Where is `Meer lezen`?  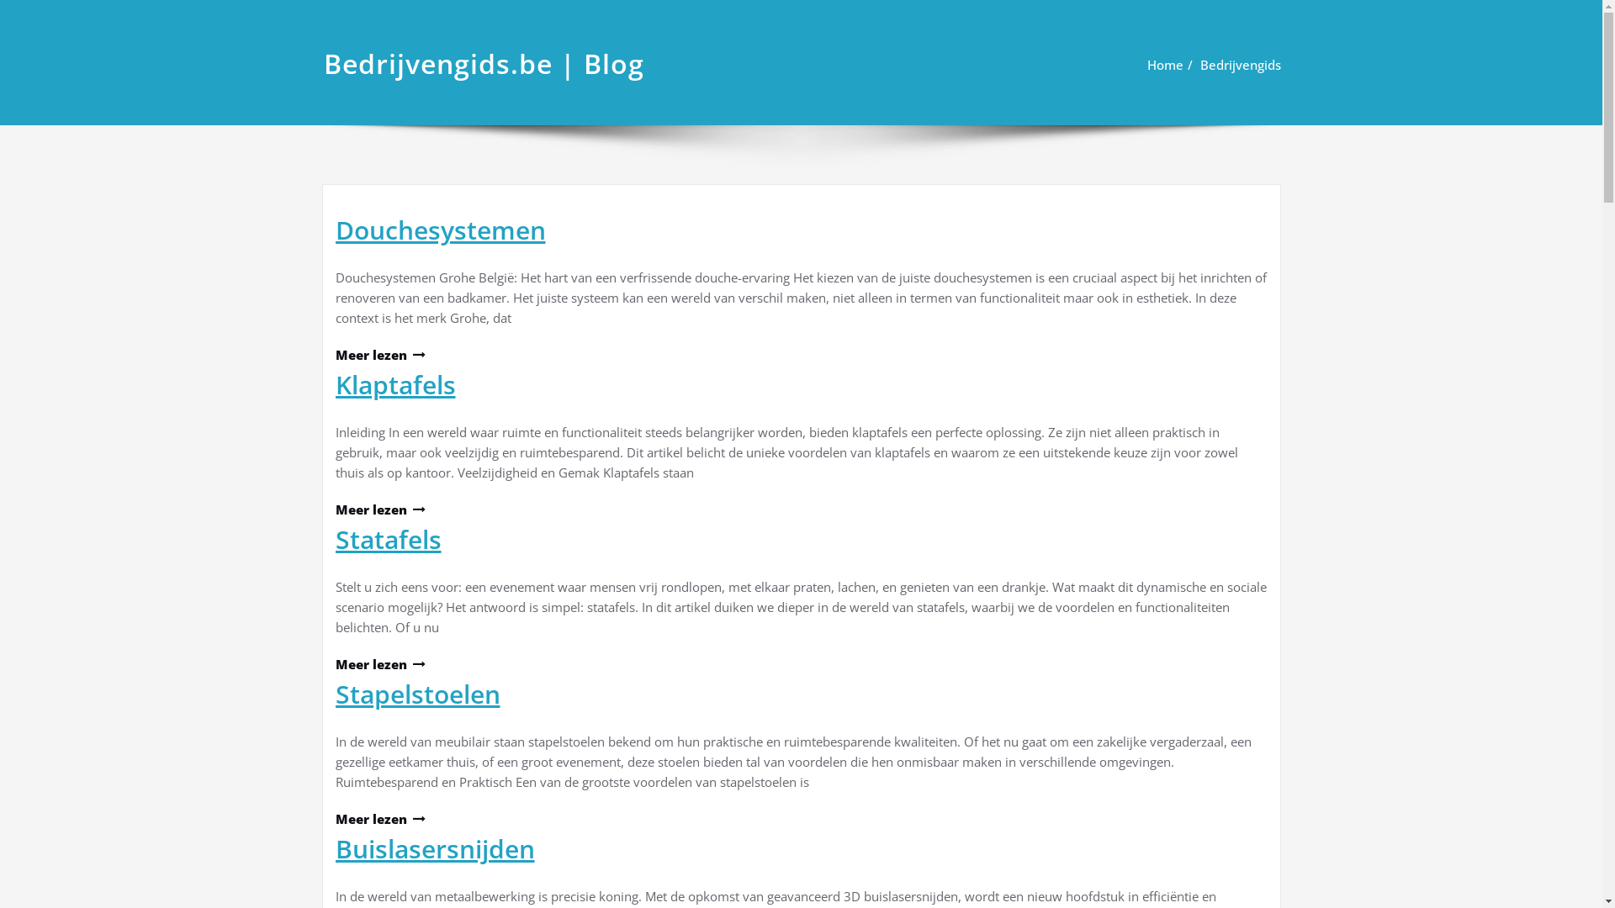
Meer lezen is located at coordinates (379, 819).